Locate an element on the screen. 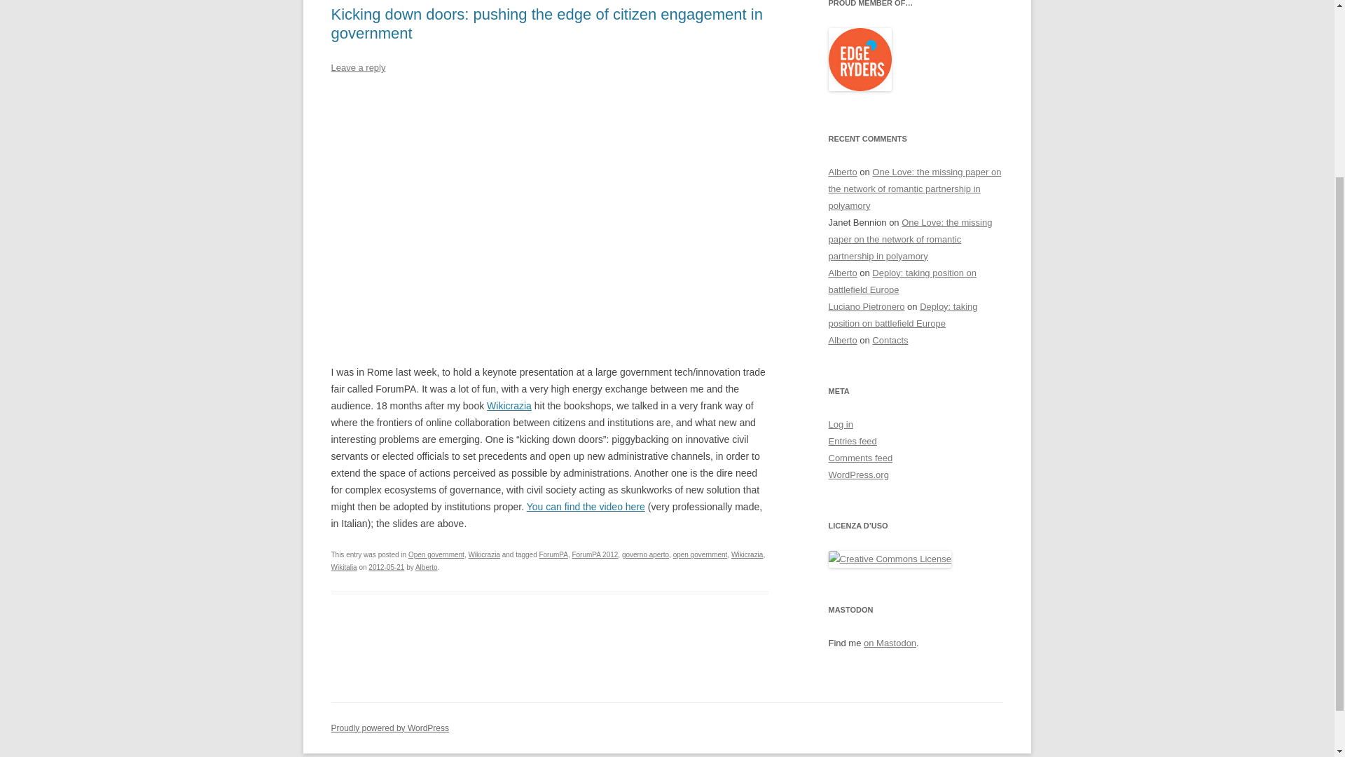  ForumPA is located at coordinates (553, 555).